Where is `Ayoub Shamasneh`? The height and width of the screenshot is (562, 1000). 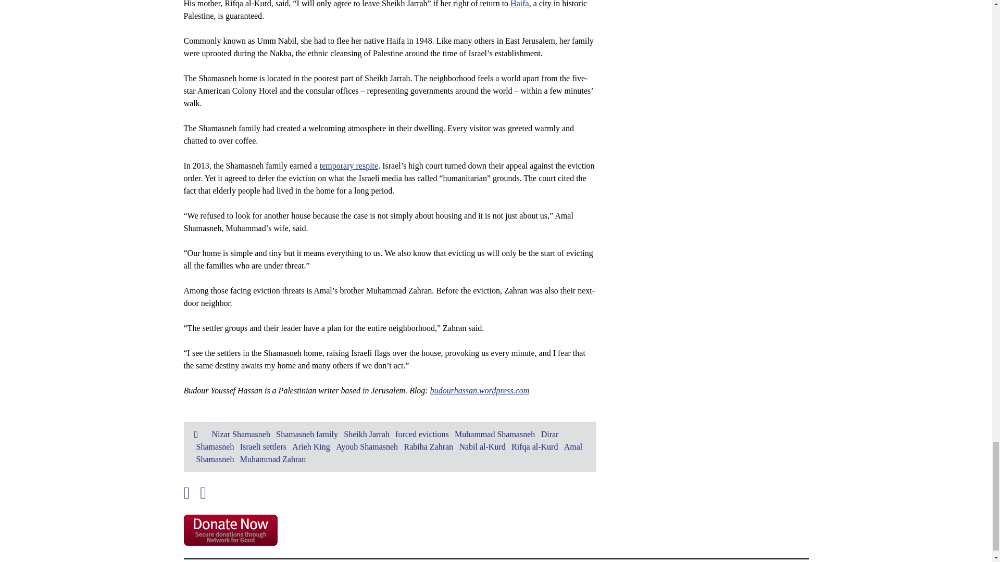
Ayoub Shamasneh is located at coordinates (367, 446).